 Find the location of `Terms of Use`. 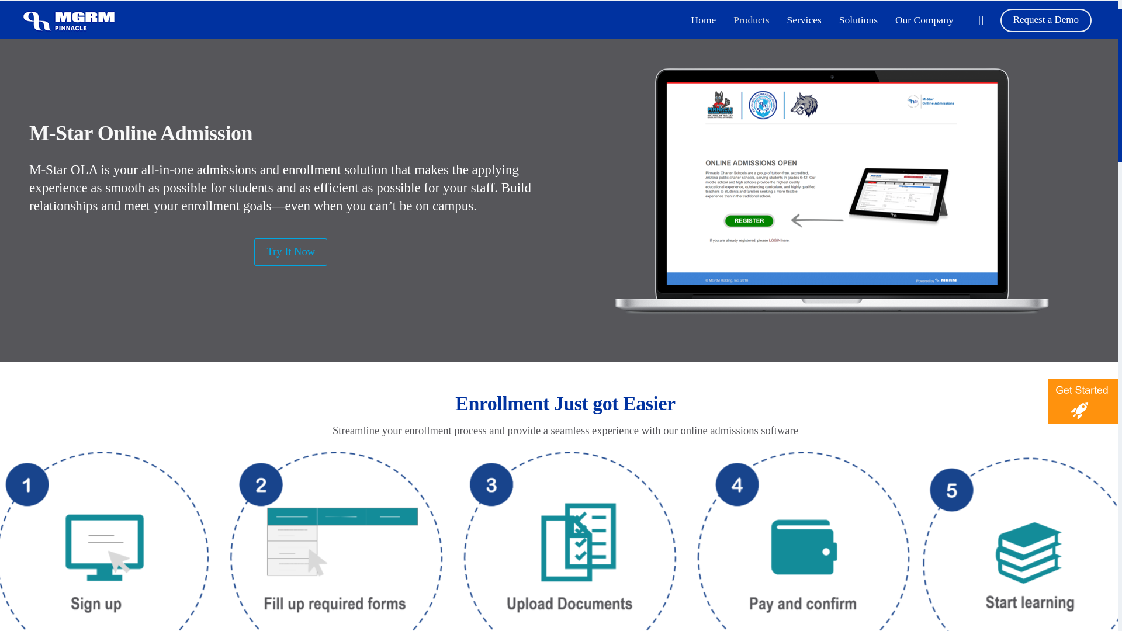

Terms of Use is located at coordinates (501, 612).